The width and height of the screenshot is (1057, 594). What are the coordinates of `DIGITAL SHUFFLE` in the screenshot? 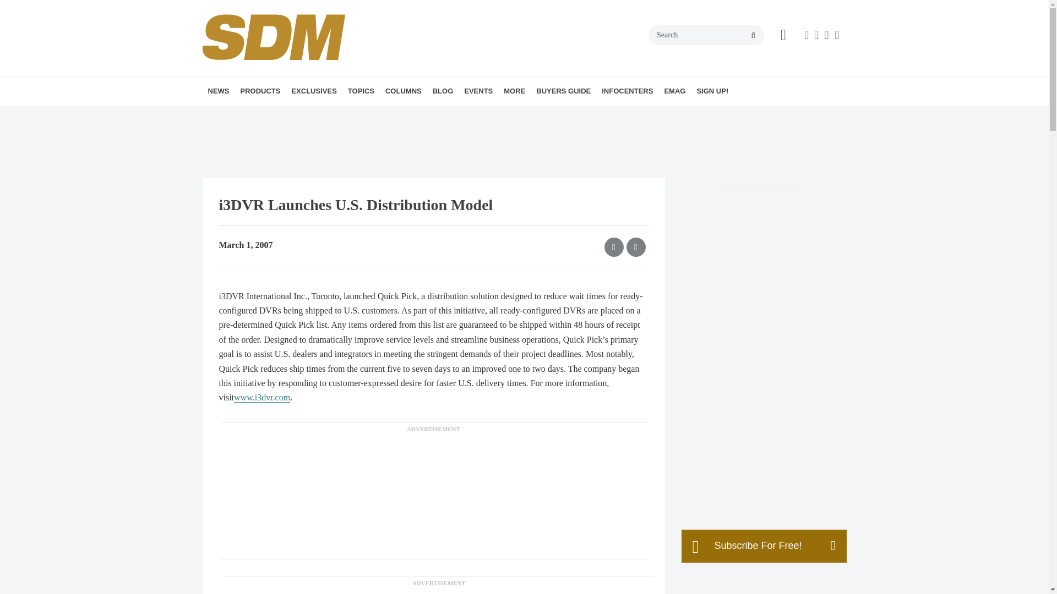 It's located at (448, 115).